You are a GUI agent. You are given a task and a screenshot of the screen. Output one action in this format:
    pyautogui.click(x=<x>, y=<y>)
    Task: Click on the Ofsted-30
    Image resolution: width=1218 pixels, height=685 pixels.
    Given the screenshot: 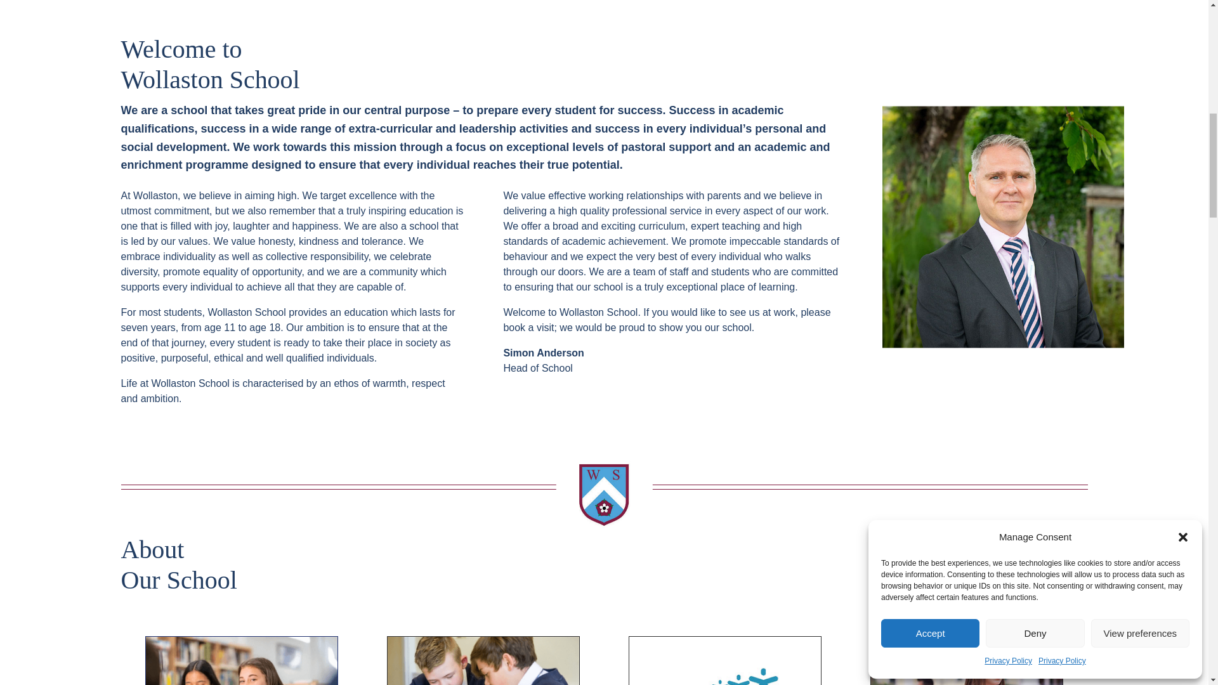 What is the action you would take?
    pyautogui.click(x=725, y=661)
    